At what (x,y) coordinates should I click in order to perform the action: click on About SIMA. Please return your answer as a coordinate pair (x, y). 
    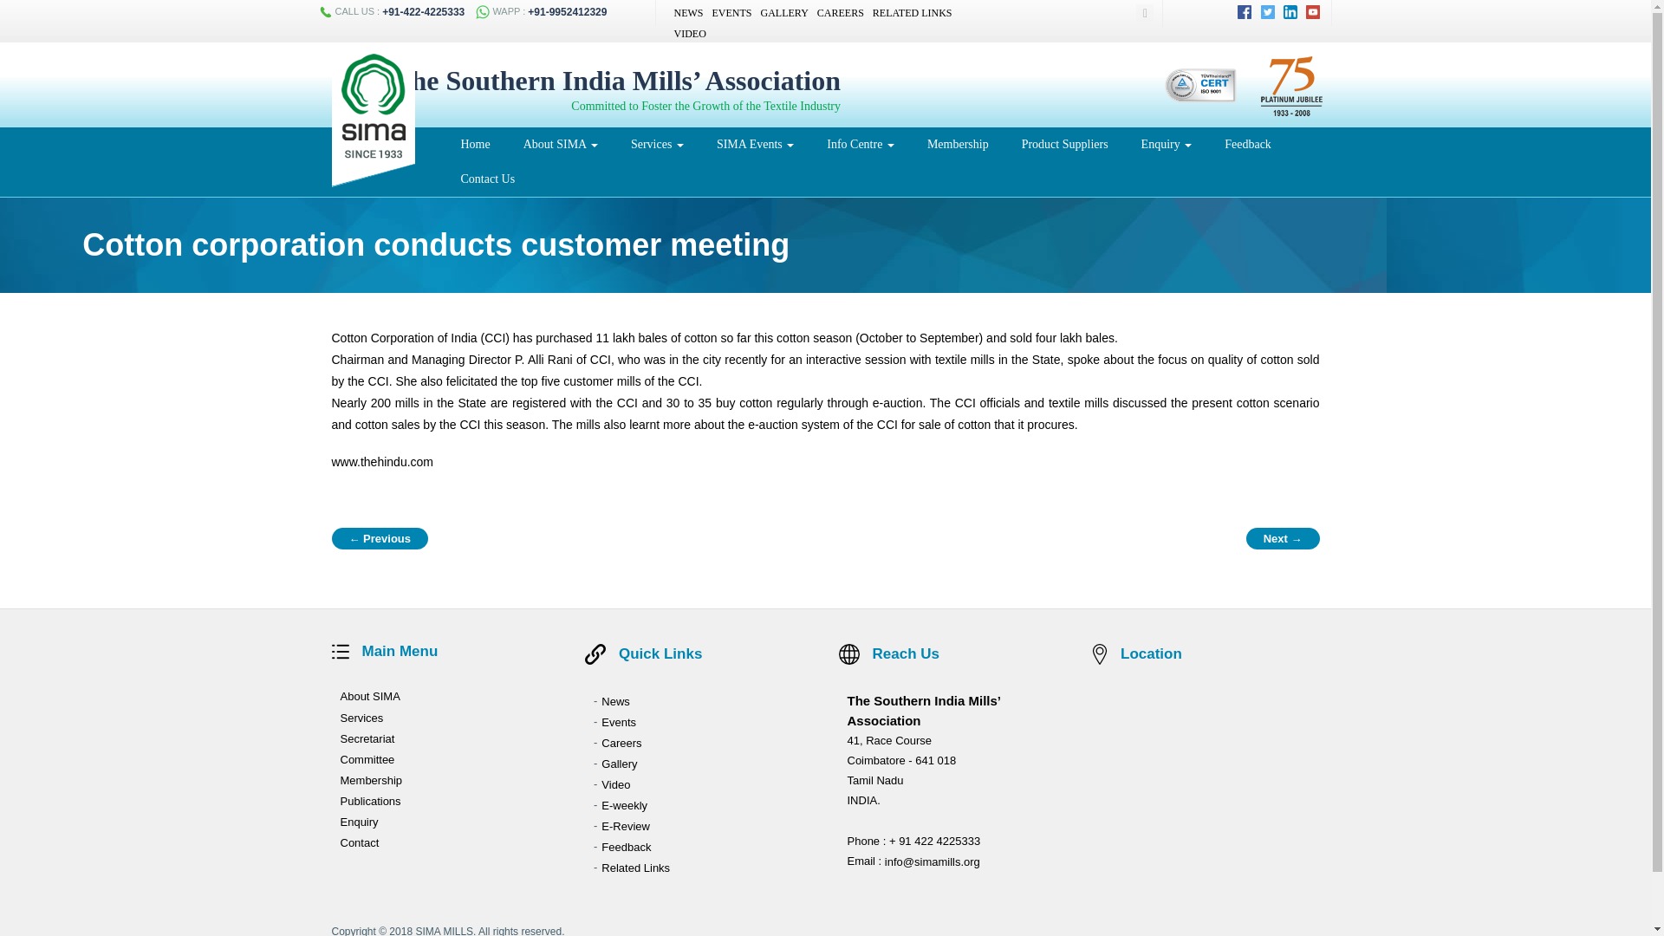
    Looking at the image, I should click on (560, 144).